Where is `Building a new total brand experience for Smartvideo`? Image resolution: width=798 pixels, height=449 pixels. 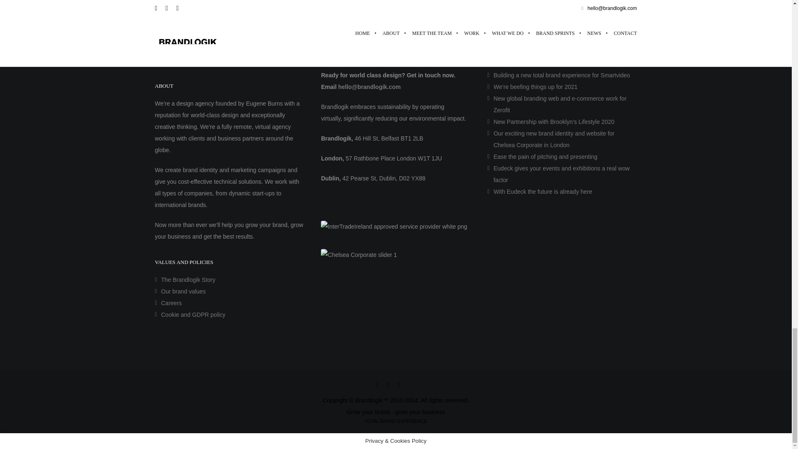
Building a new total brand experience for Smartvideo is located at coordinates (561, 75).